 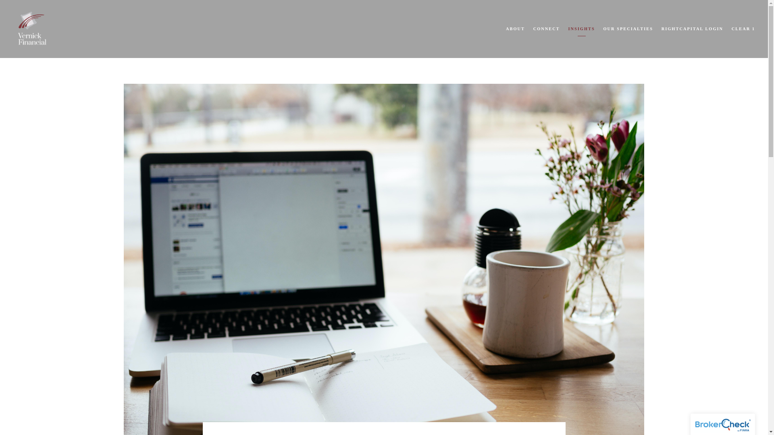 I want to click on RIGHTCAPITAL LOGIN, so click(x=692, y=29).